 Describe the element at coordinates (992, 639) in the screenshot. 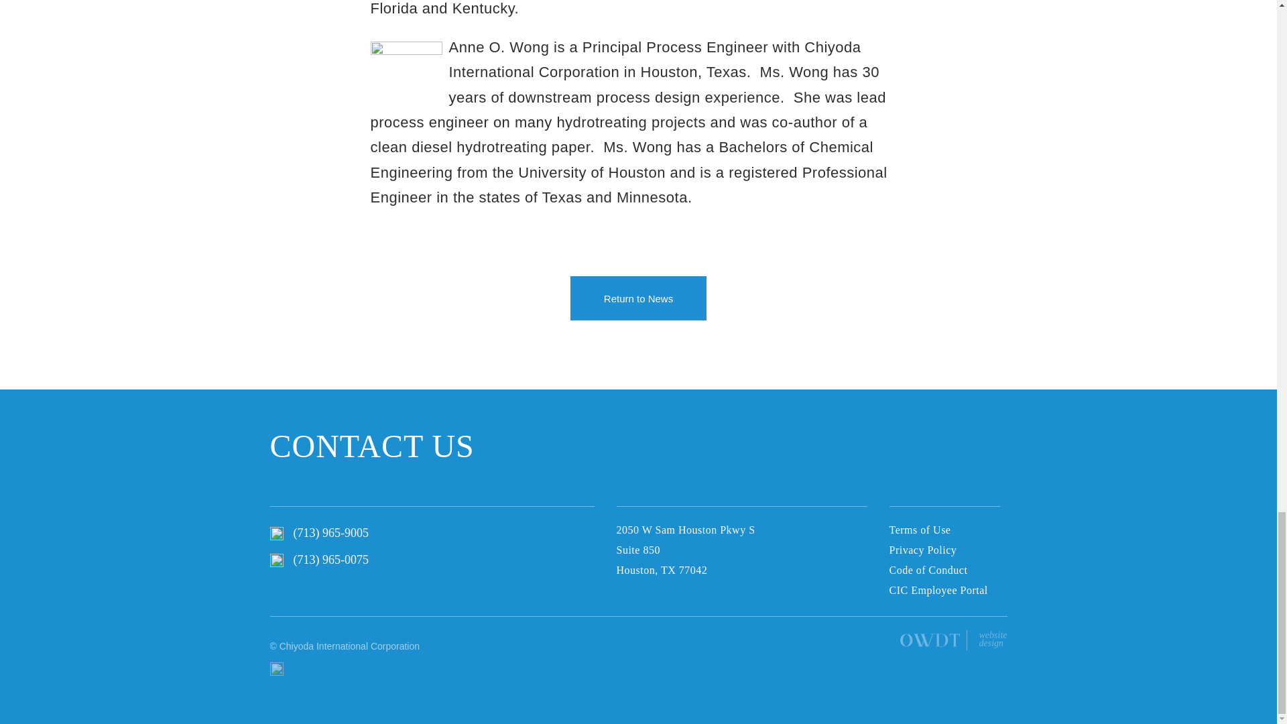

I see `CIC Employee Portal` at that location.